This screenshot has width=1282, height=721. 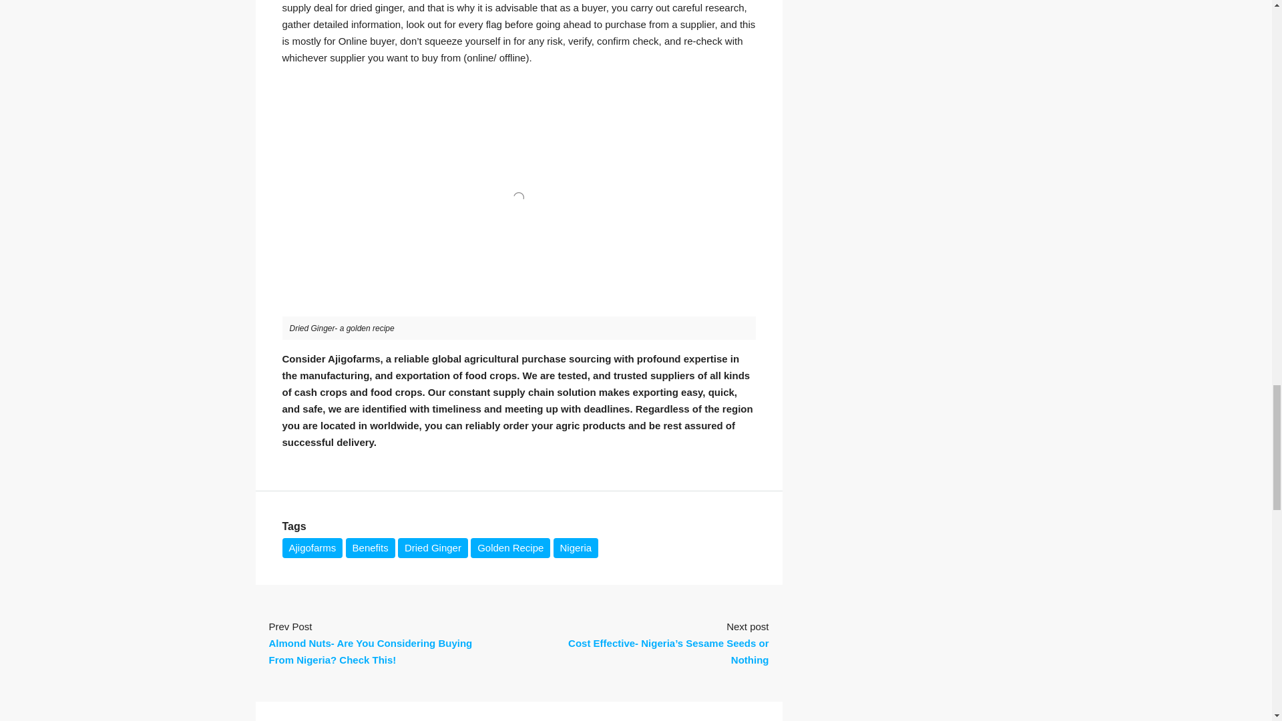 What do you see at coordinates (433, 547) in the screenshot?
I see `Dried Ginger` at bounding box center [433, 547].